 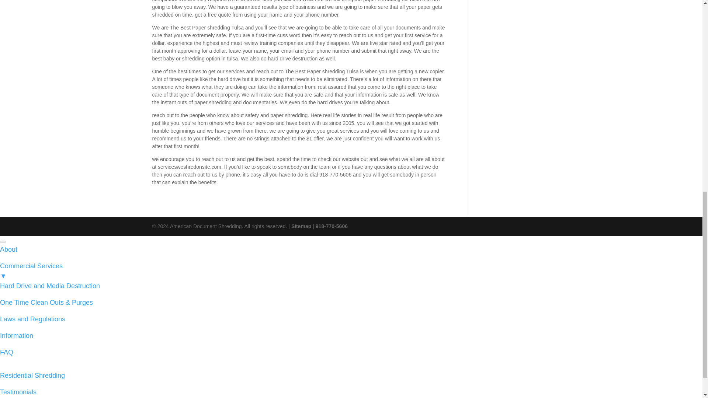 What do you see at coordinates (18, 392) in the screenshot?
I see `Testimonials` at bounding box center [18, 392].